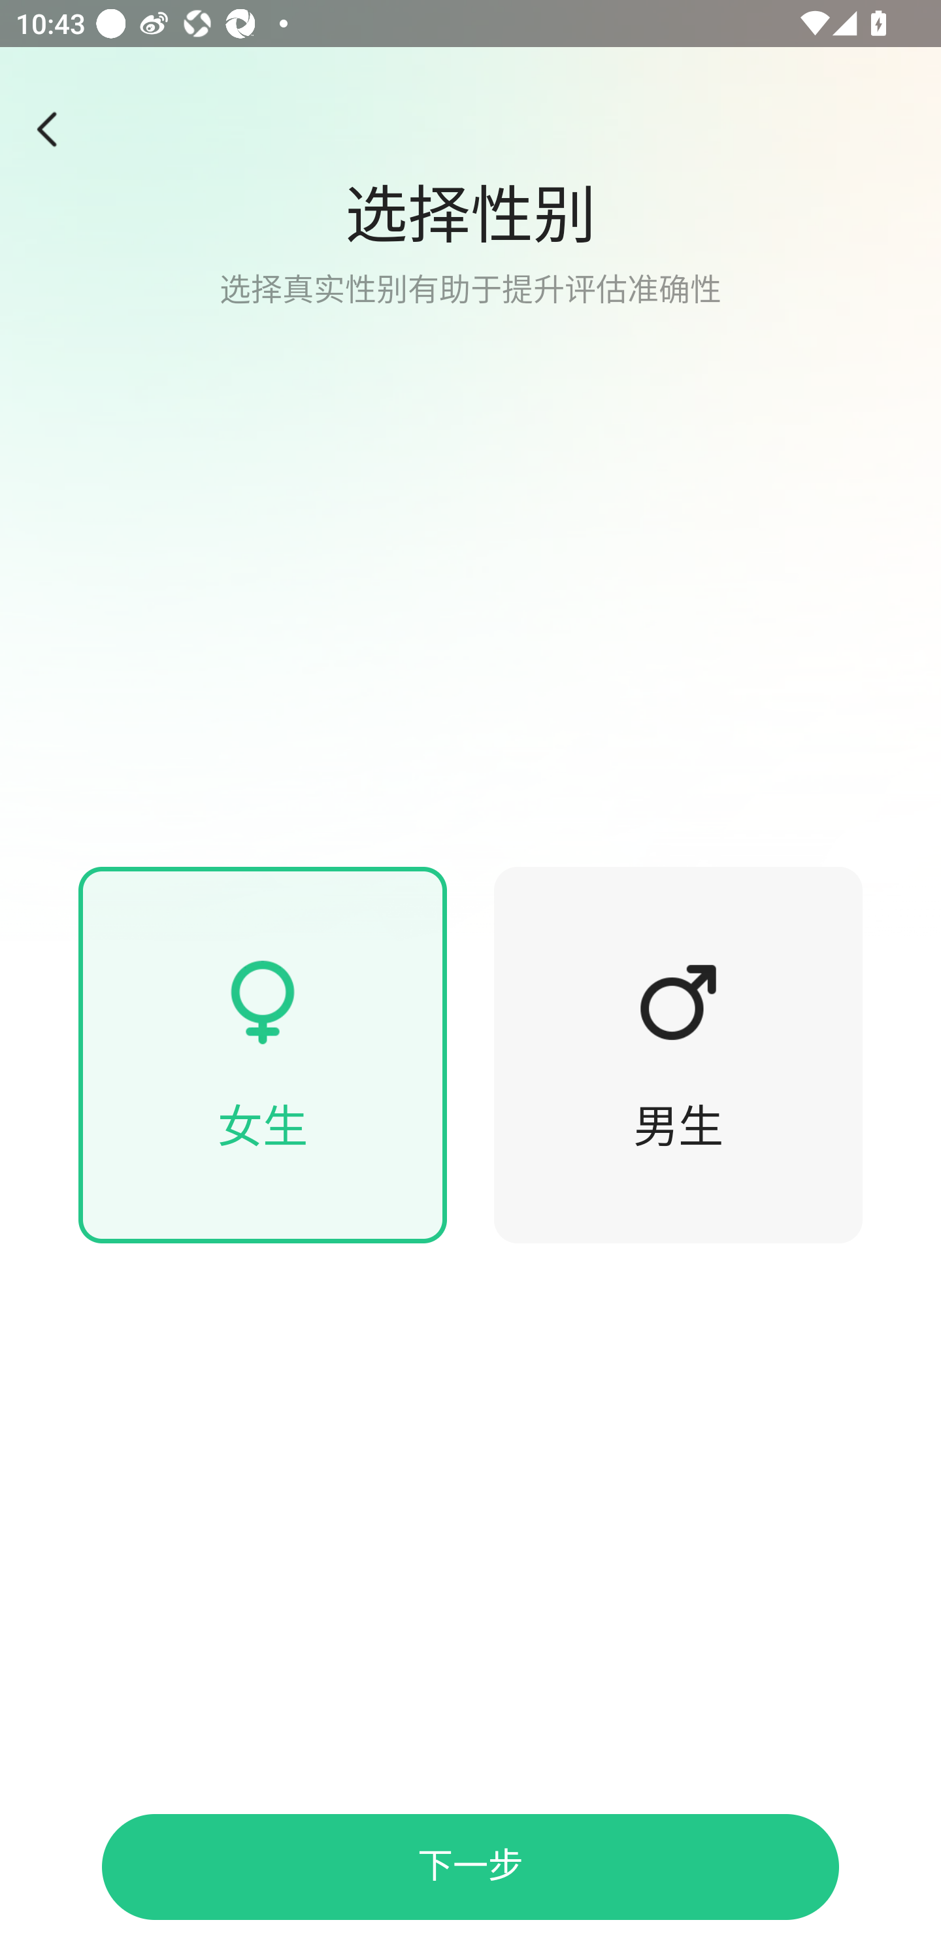 The image size is (941, 1935). What do you see at coordinates (678, 1055) in the screenshot?
I see `1 男生` at bounding box center [678, 1055].